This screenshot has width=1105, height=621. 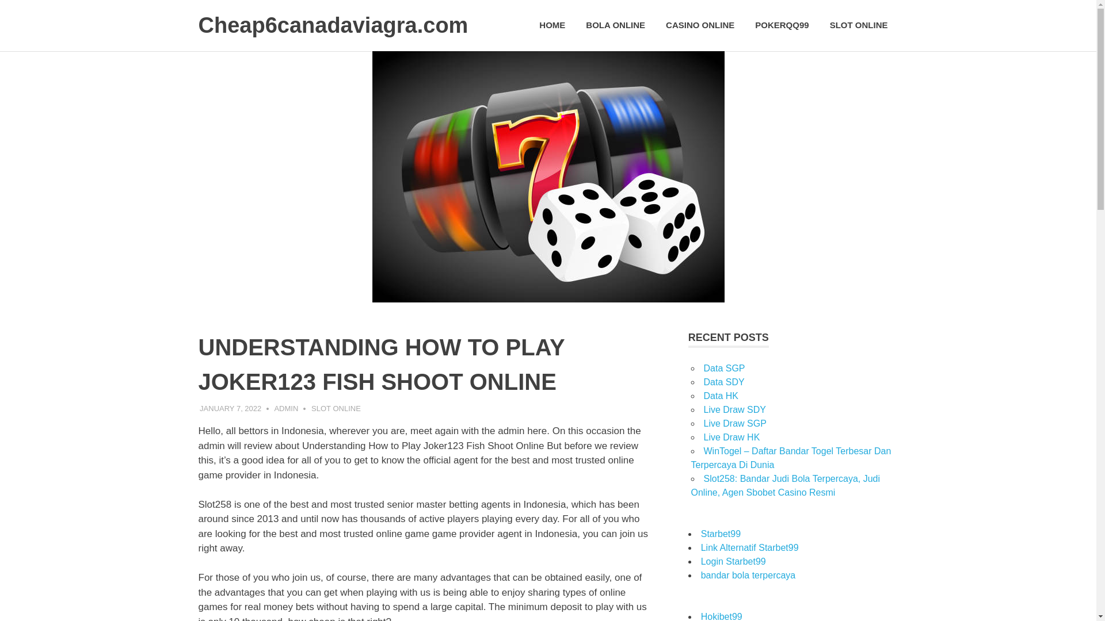 I want to click on JANUARY 7, 2022, so click(x=230, y=408).